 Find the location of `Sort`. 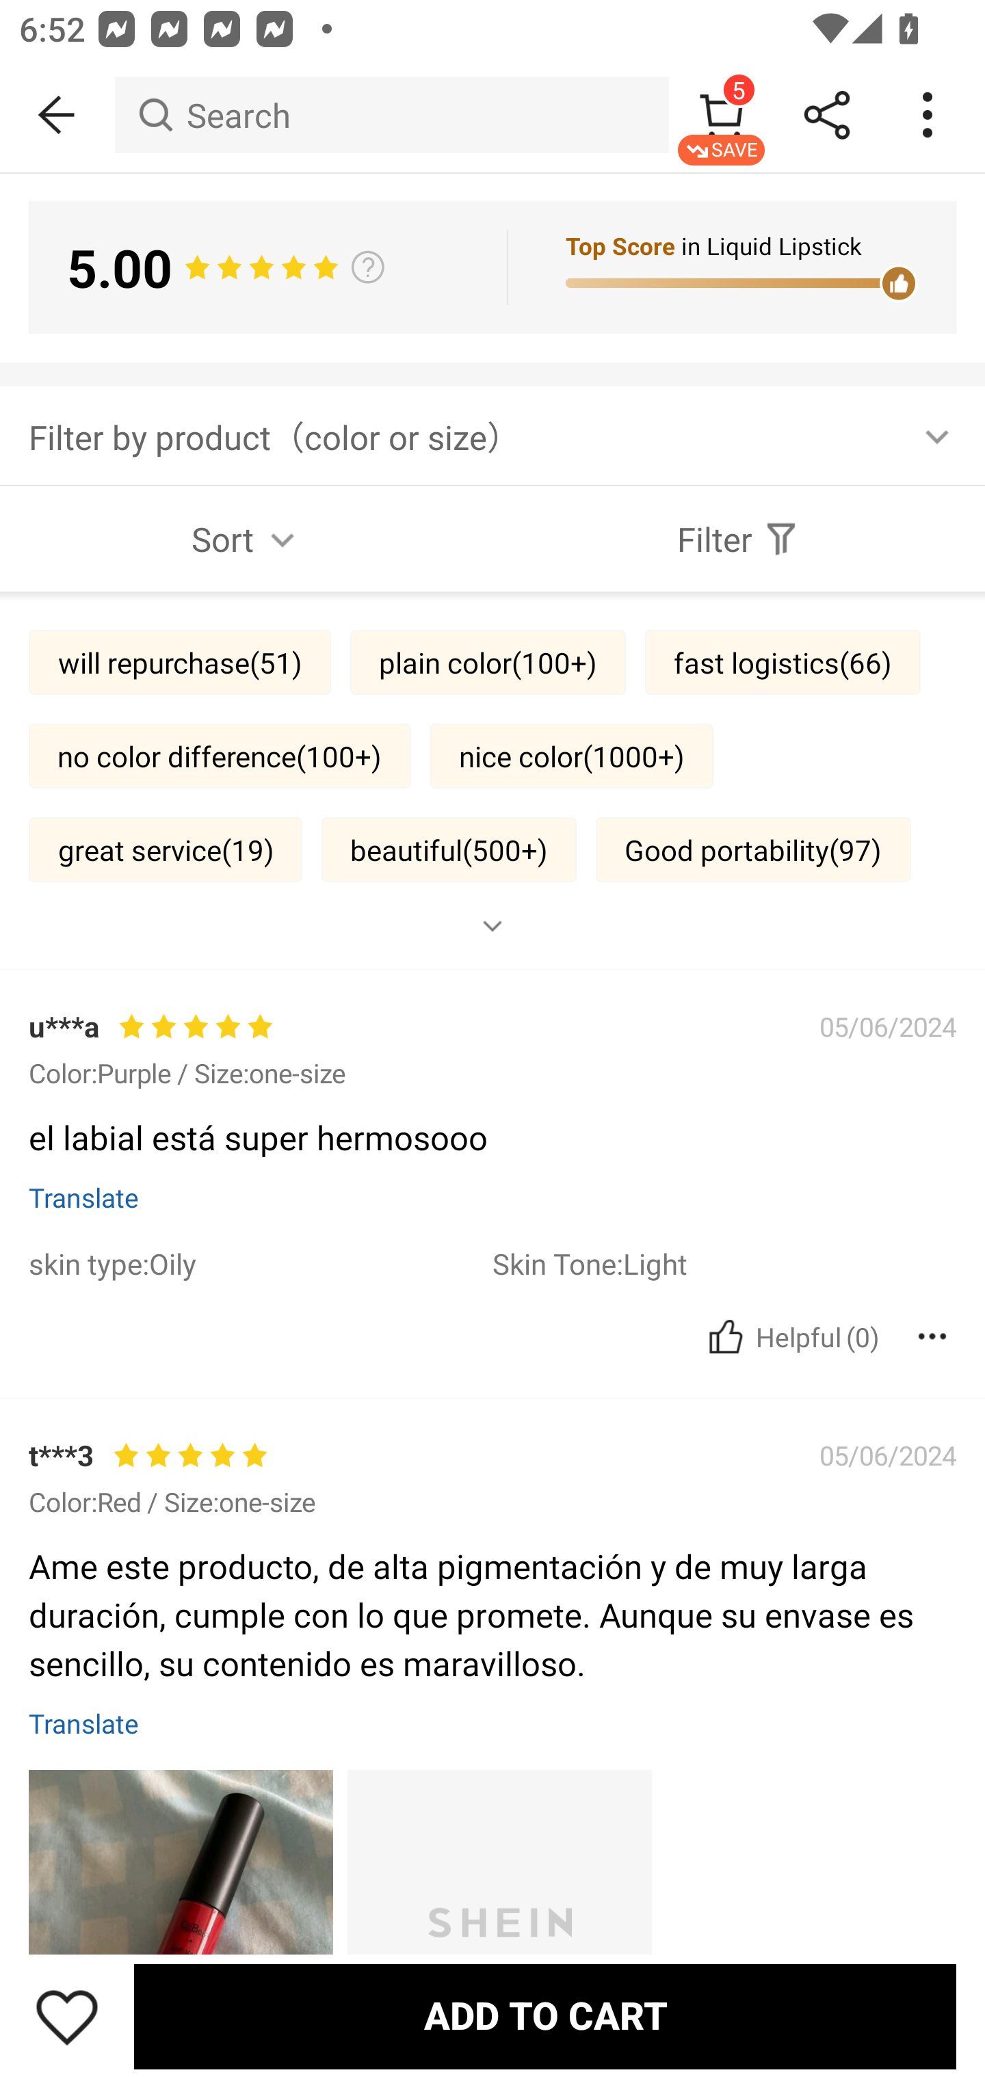

Sort is located at coordinates (246, 539).